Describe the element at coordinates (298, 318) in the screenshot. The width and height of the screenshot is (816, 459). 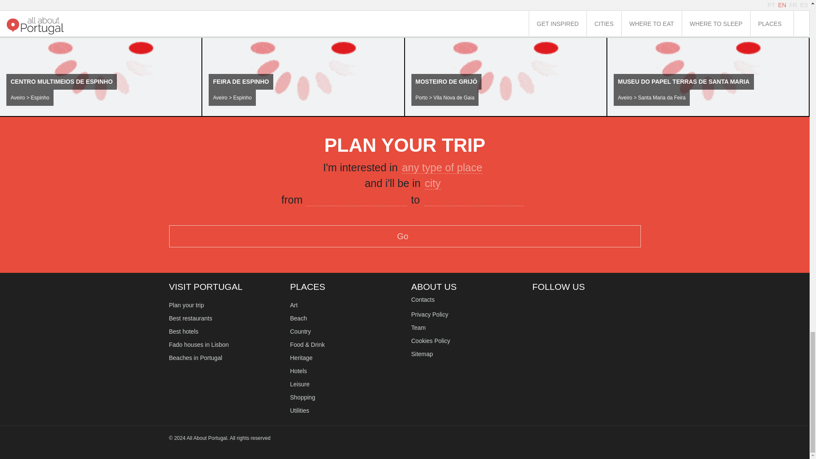
I see `Beach` at that location.